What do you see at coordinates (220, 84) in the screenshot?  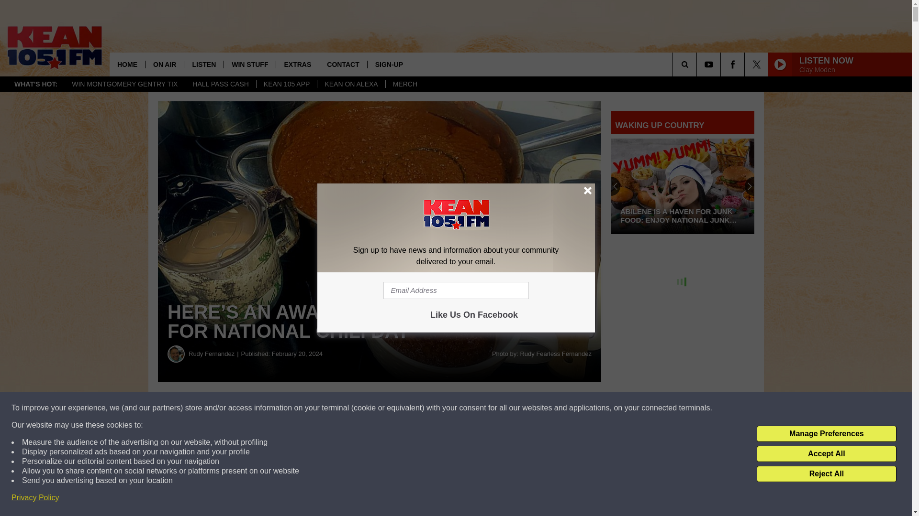 I see `HALL PASS CASH` at bounding box center [220, 84].